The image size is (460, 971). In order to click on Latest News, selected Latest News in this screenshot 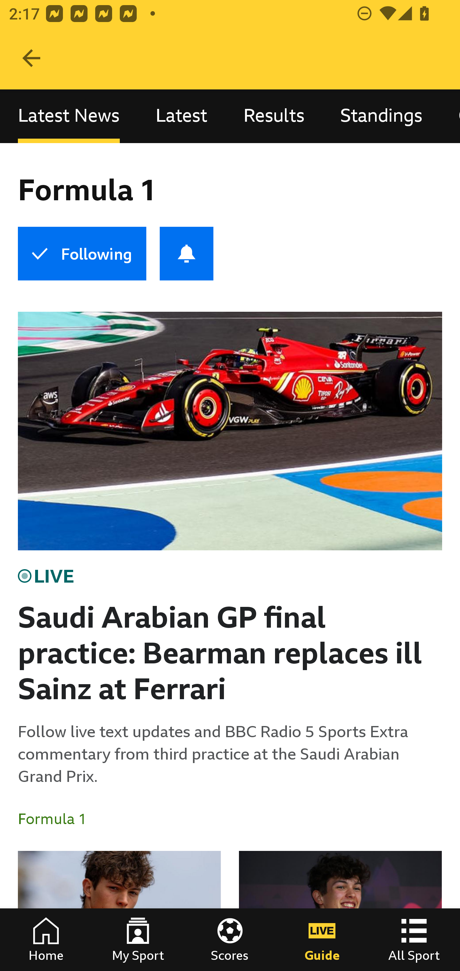, I will do `click(69, 116)`.